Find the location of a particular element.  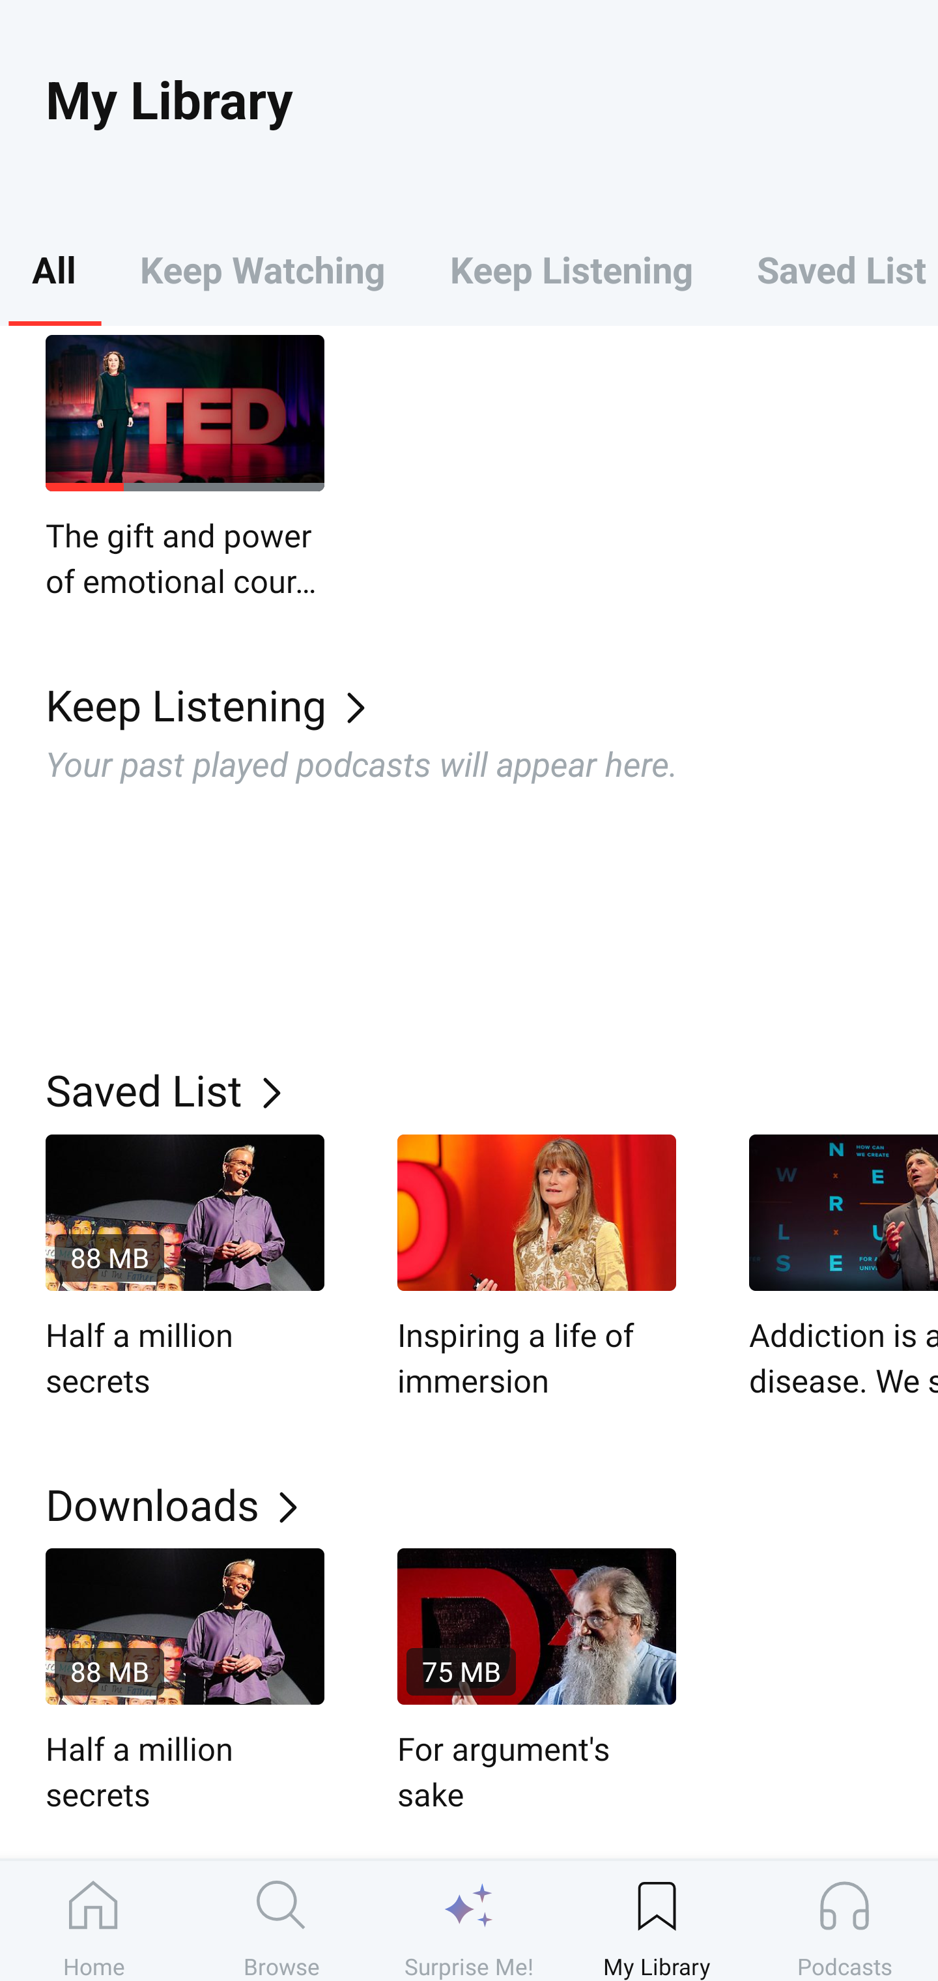

All is located at coordinates (53, 268).